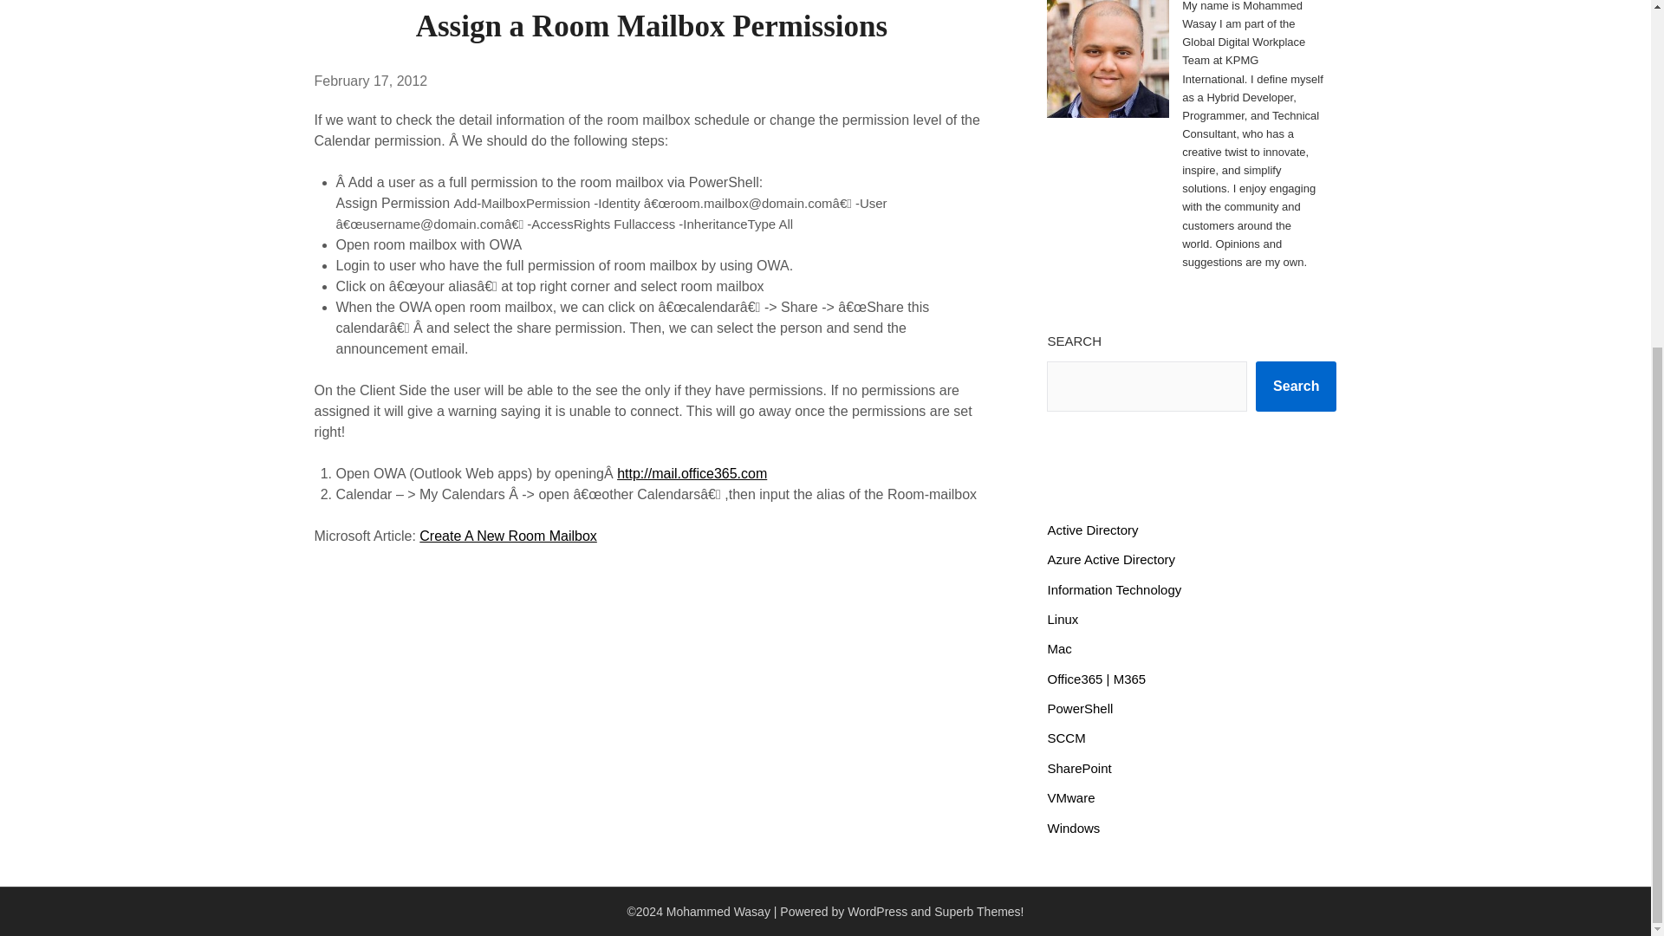 The height and width of the screenshot is (936, 1664). I want to click on Windows, so click(1073, 829).